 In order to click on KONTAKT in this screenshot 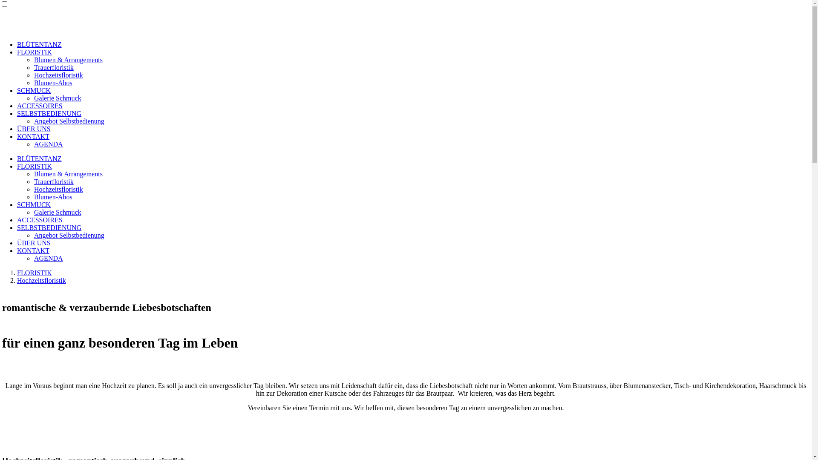, I will do `click(33, 250)`.